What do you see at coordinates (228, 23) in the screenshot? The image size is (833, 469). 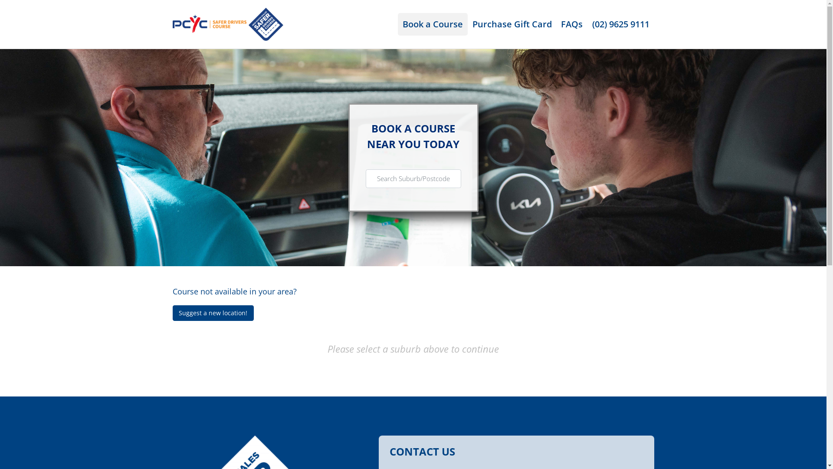 I see `PCYC Safer Drivers Course` at bounding box center [228, 23].